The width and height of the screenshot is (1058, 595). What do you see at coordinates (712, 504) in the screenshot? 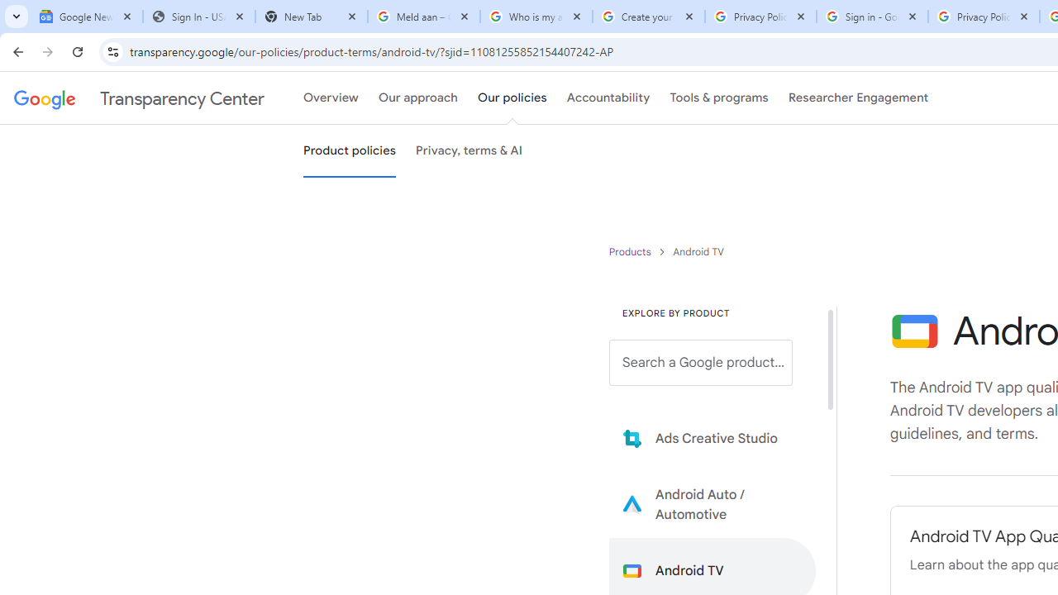
I see `Learn more about Android Auto` at bounding box center [712, 504].